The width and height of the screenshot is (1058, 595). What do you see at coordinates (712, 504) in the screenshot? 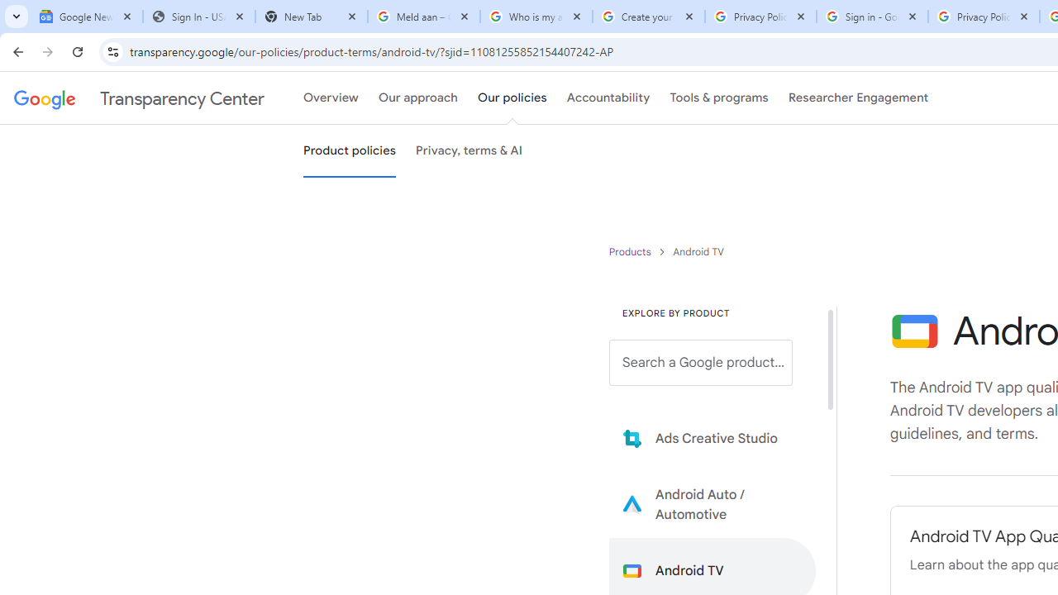
I see `Learn more about Android Auto` at bounding box center [712, 504].